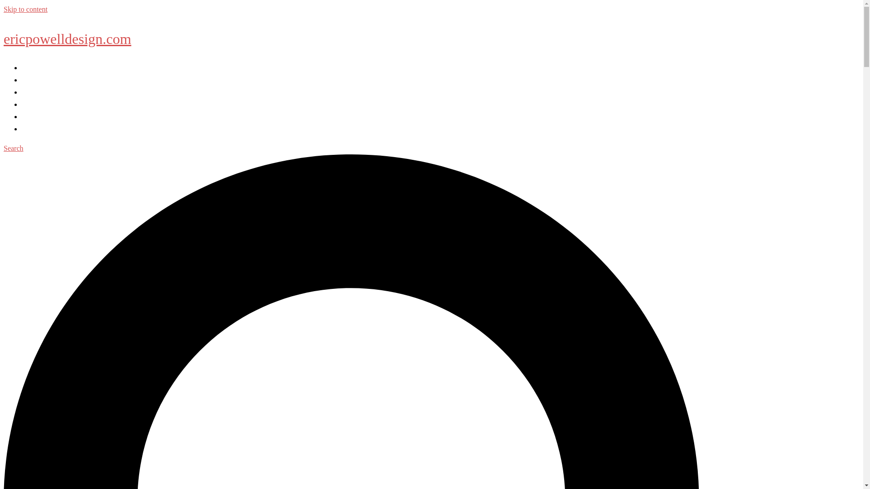  I want to click on SPORTSBOOK, so click(45, 116).